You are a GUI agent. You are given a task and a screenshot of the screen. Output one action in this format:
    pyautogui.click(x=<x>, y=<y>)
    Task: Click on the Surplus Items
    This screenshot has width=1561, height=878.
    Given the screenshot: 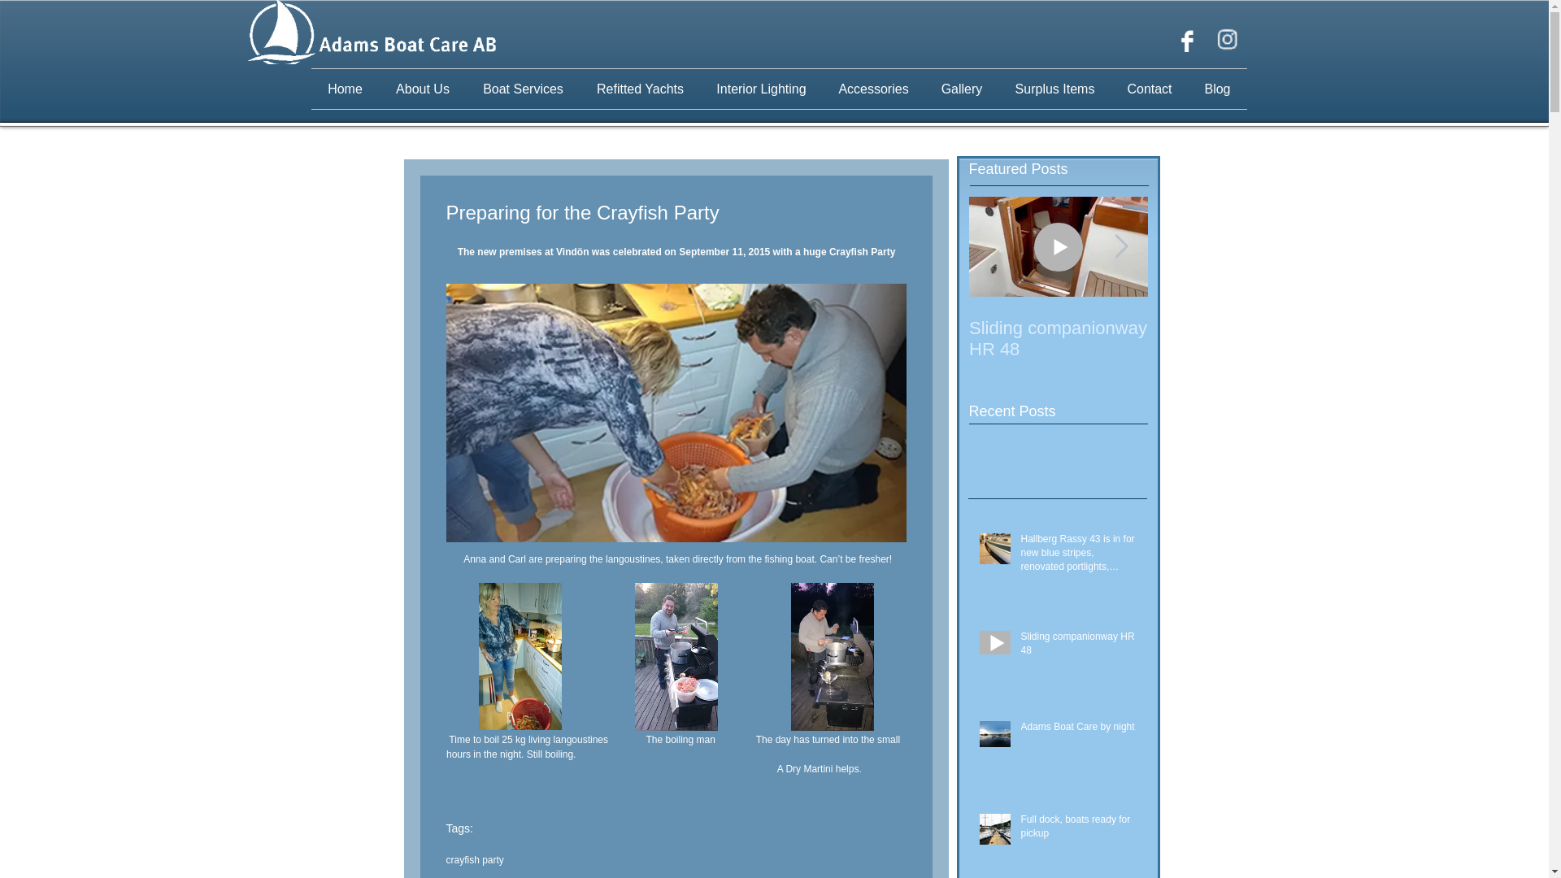 What is the action you would take?
    pyautogui.click(x=1054, y=89)
    